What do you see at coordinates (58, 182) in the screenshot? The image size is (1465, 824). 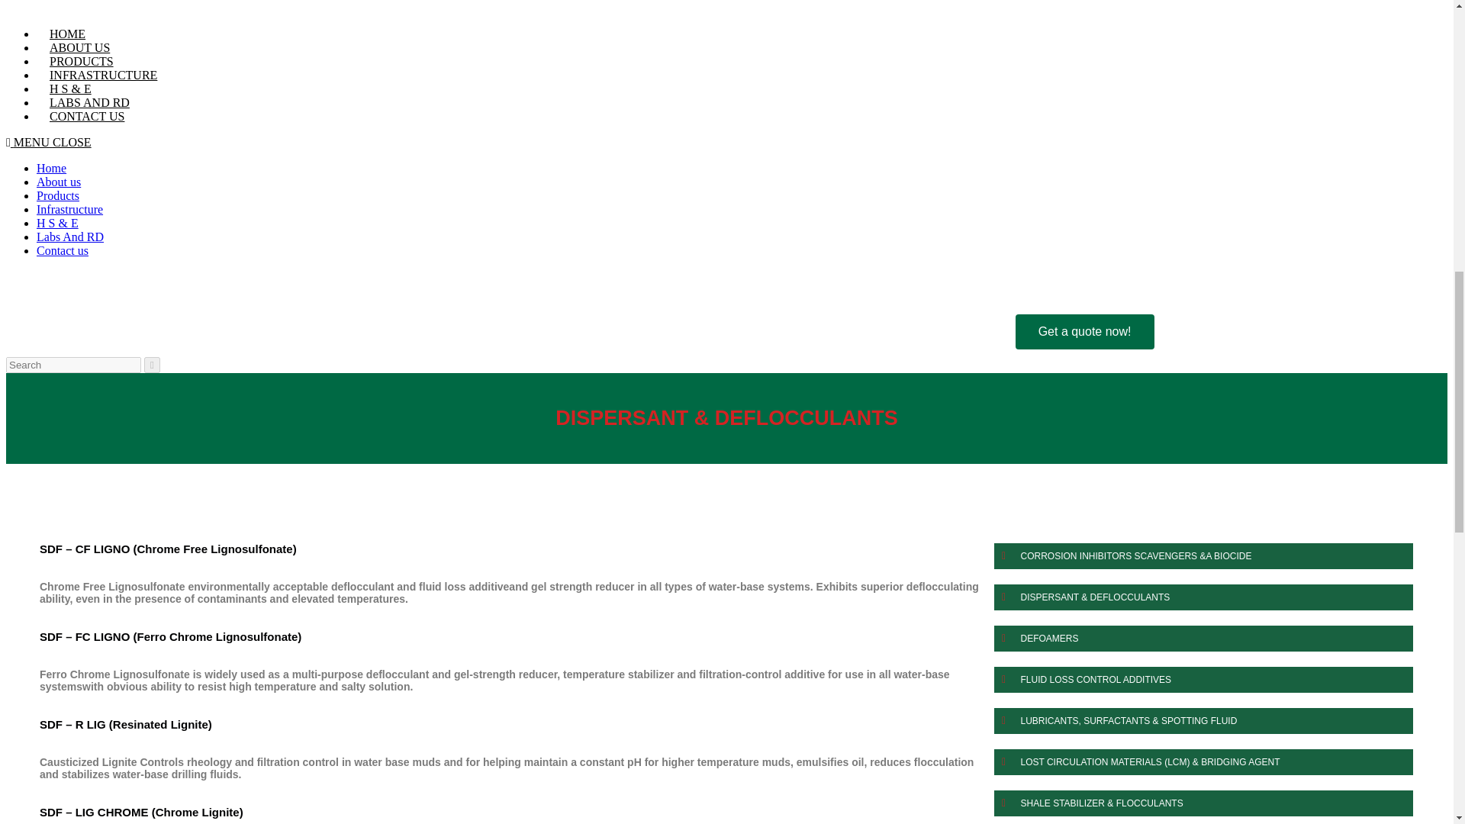 I see `About us` at bounding box center [58, 182].